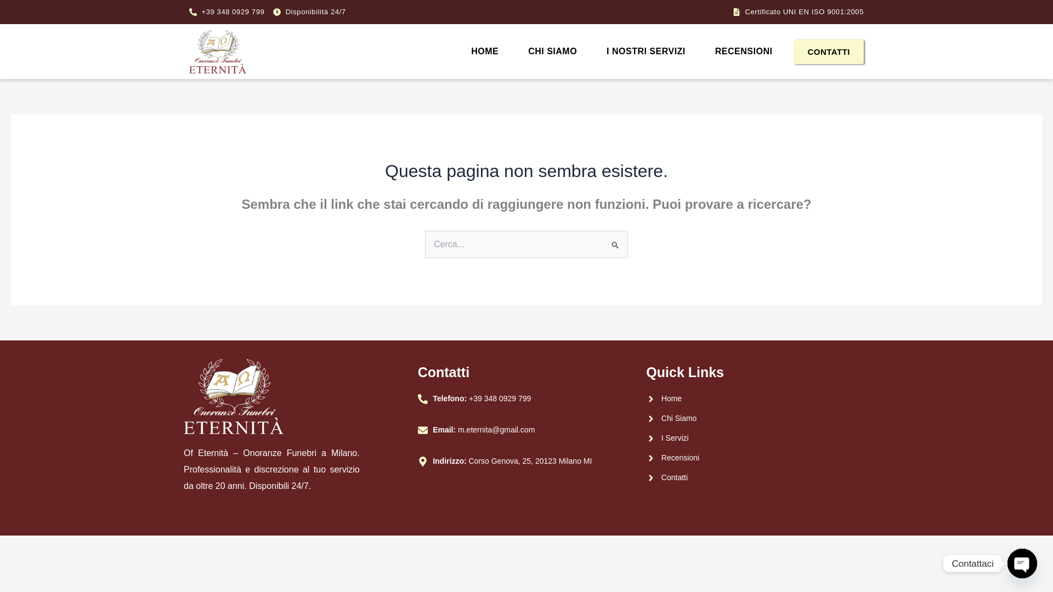 This screenshot has width=1053, height=592. Describe the element at coordinates (755, 477) in the screenshot. I see `Contatti` at that location.